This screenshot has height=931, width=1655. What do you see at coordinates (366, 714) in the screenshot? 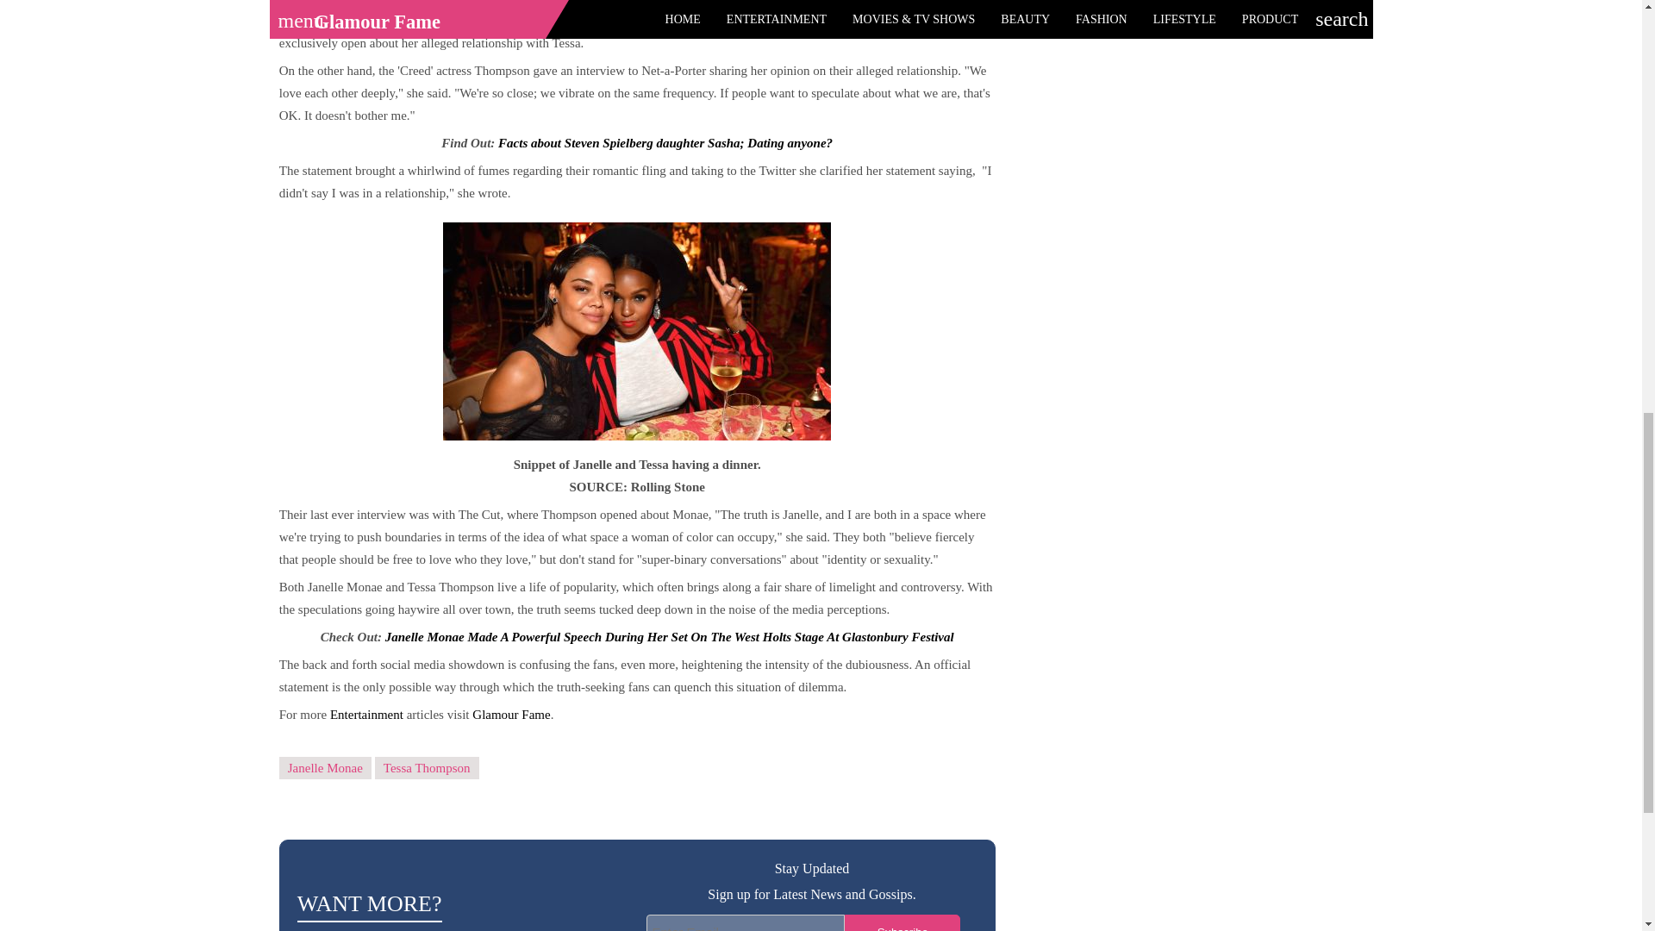
I see `Entertainment` at bounding box center [366, 714].